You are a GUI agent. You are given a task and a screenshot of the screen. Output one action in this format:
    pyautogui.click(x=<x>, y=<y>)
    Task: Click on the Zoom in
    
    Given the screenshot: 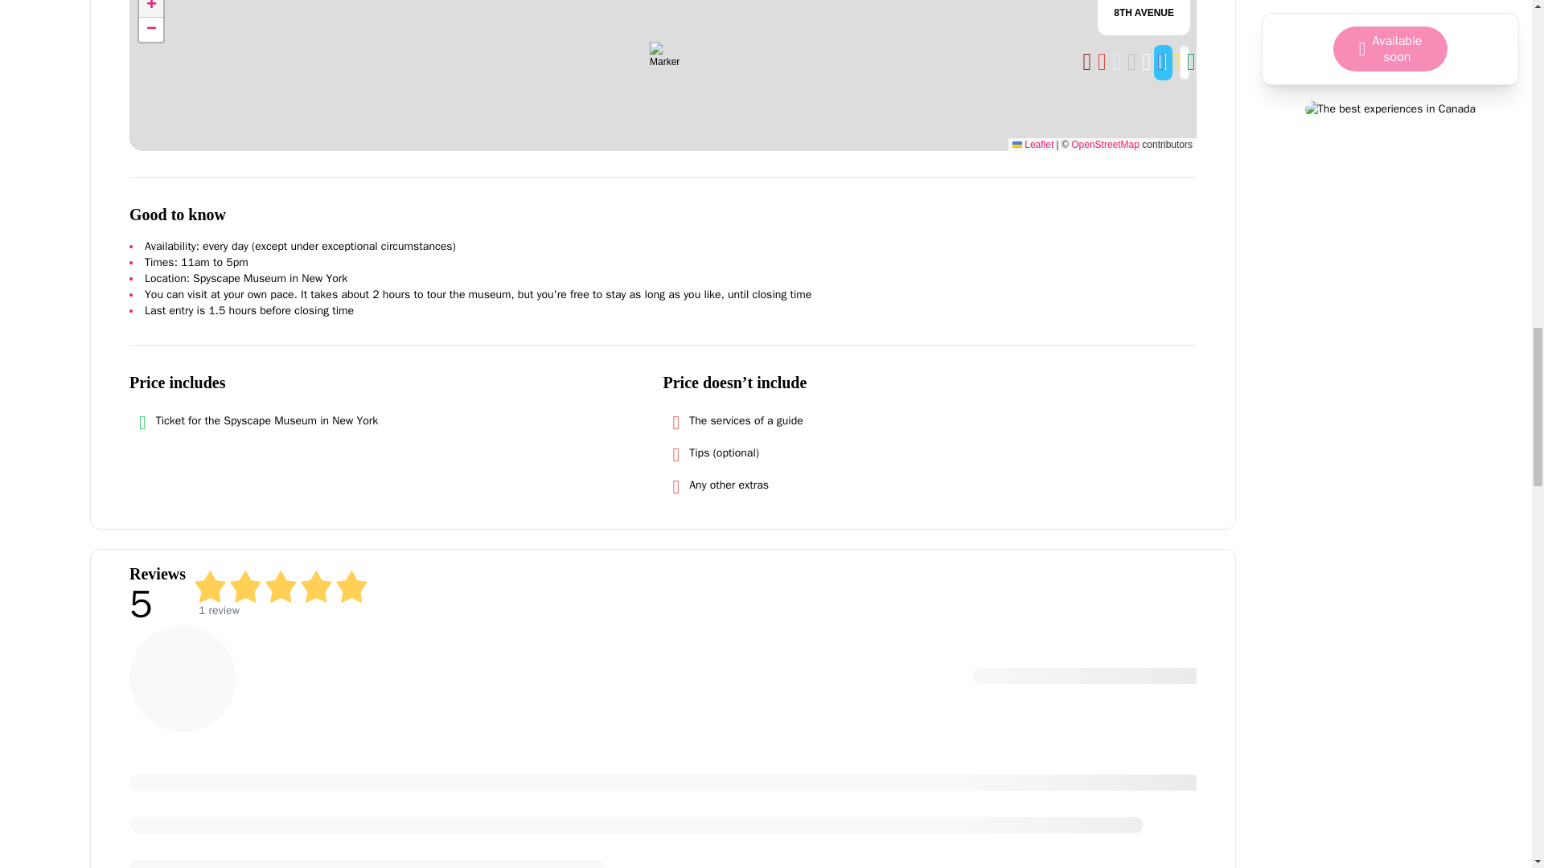 What is the action you would take?
    pyautogui.click(x=151, y=8)
    